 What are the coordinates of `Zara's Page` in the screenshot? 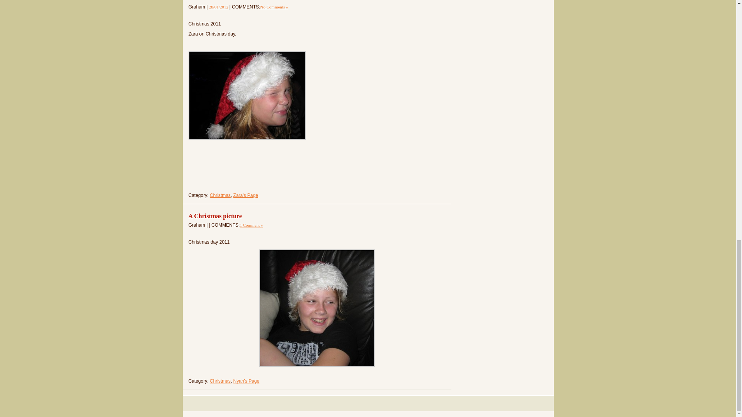 It's located at (246, 195).